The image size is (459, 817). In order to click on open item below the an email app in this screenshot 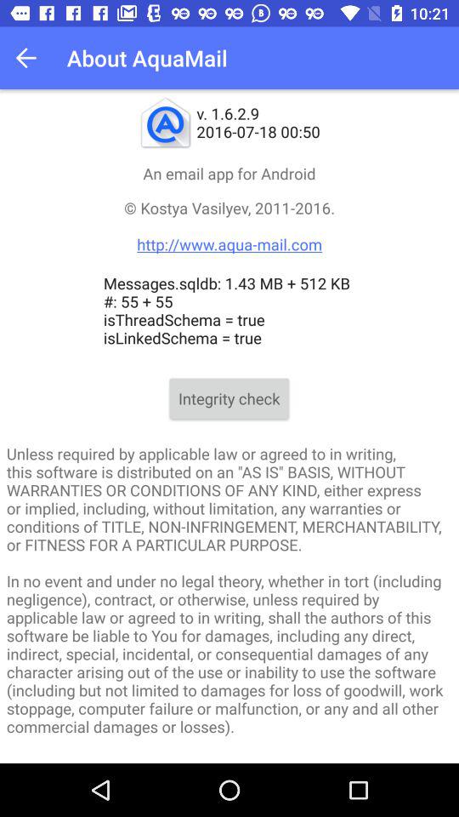, I will do `click(229, 226)`.